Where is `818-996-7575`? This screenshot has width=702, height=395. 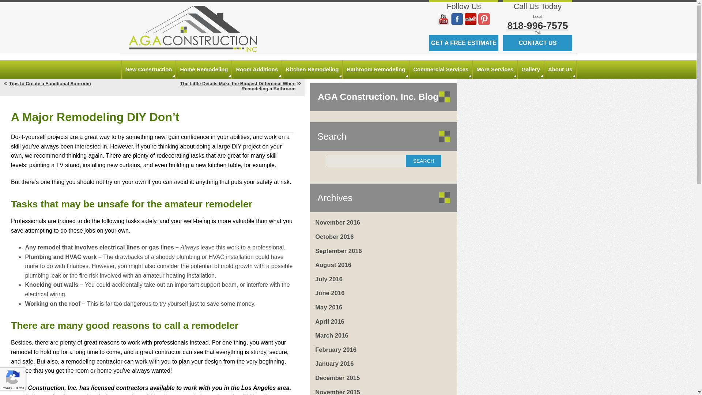
818-996-7575 is located at coordinates (537, 26).